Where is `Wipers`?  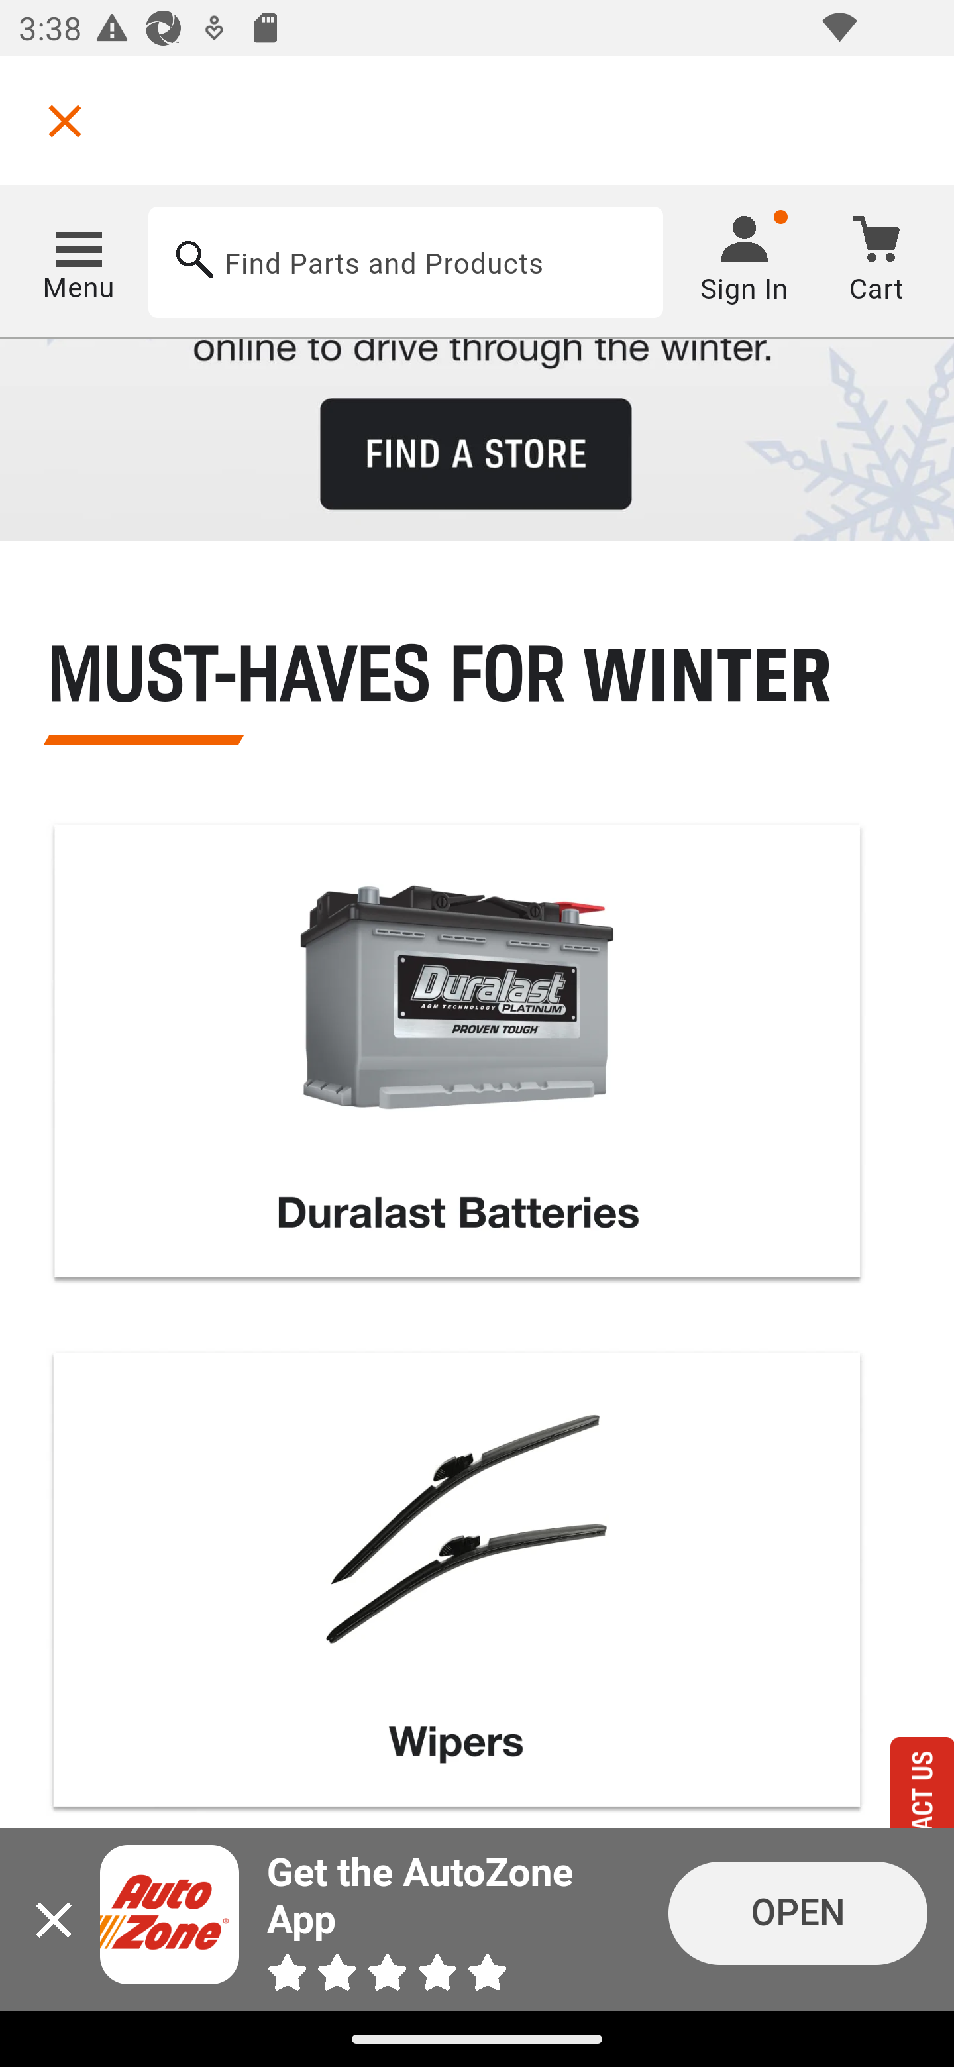 Wipers is located at coordinates (457, 1587).